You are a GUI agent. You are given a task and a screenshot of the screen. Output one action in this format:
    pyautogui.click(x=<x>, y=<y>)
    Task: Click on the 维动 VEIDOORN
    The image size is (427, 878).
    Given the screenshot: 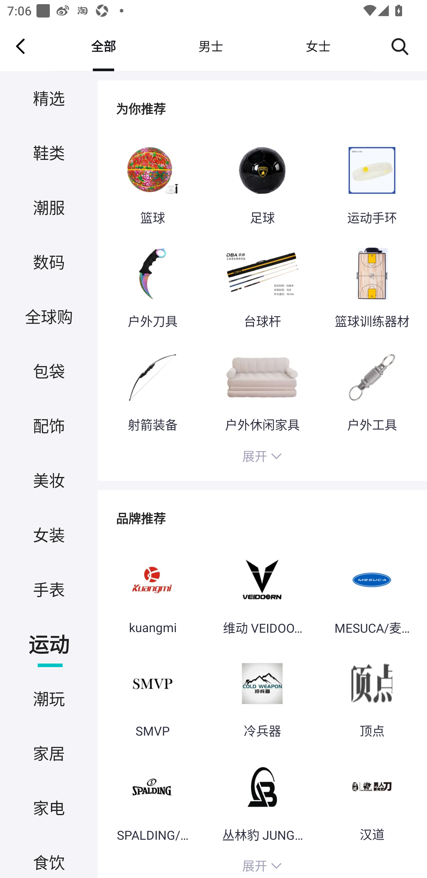 What is the action you would take?
    pyautogui.click(x=262, y=591)
    